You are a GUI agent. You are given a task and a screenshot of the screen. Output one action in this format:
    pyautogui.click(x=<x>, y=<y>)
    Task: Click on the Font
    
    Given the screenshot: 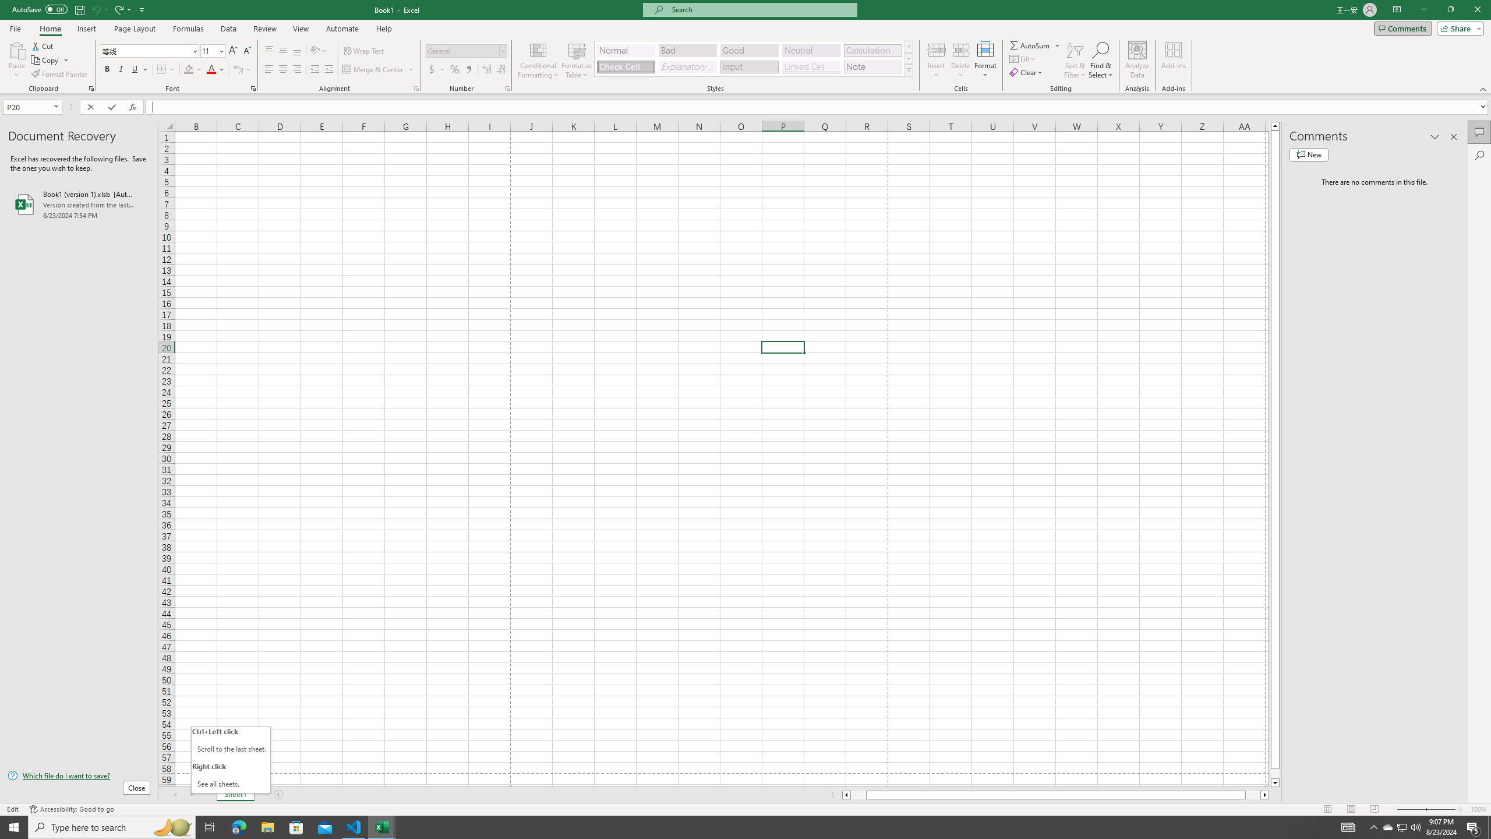 What is the action you would take?
    pyautogui.click(x=146, y=50)
    